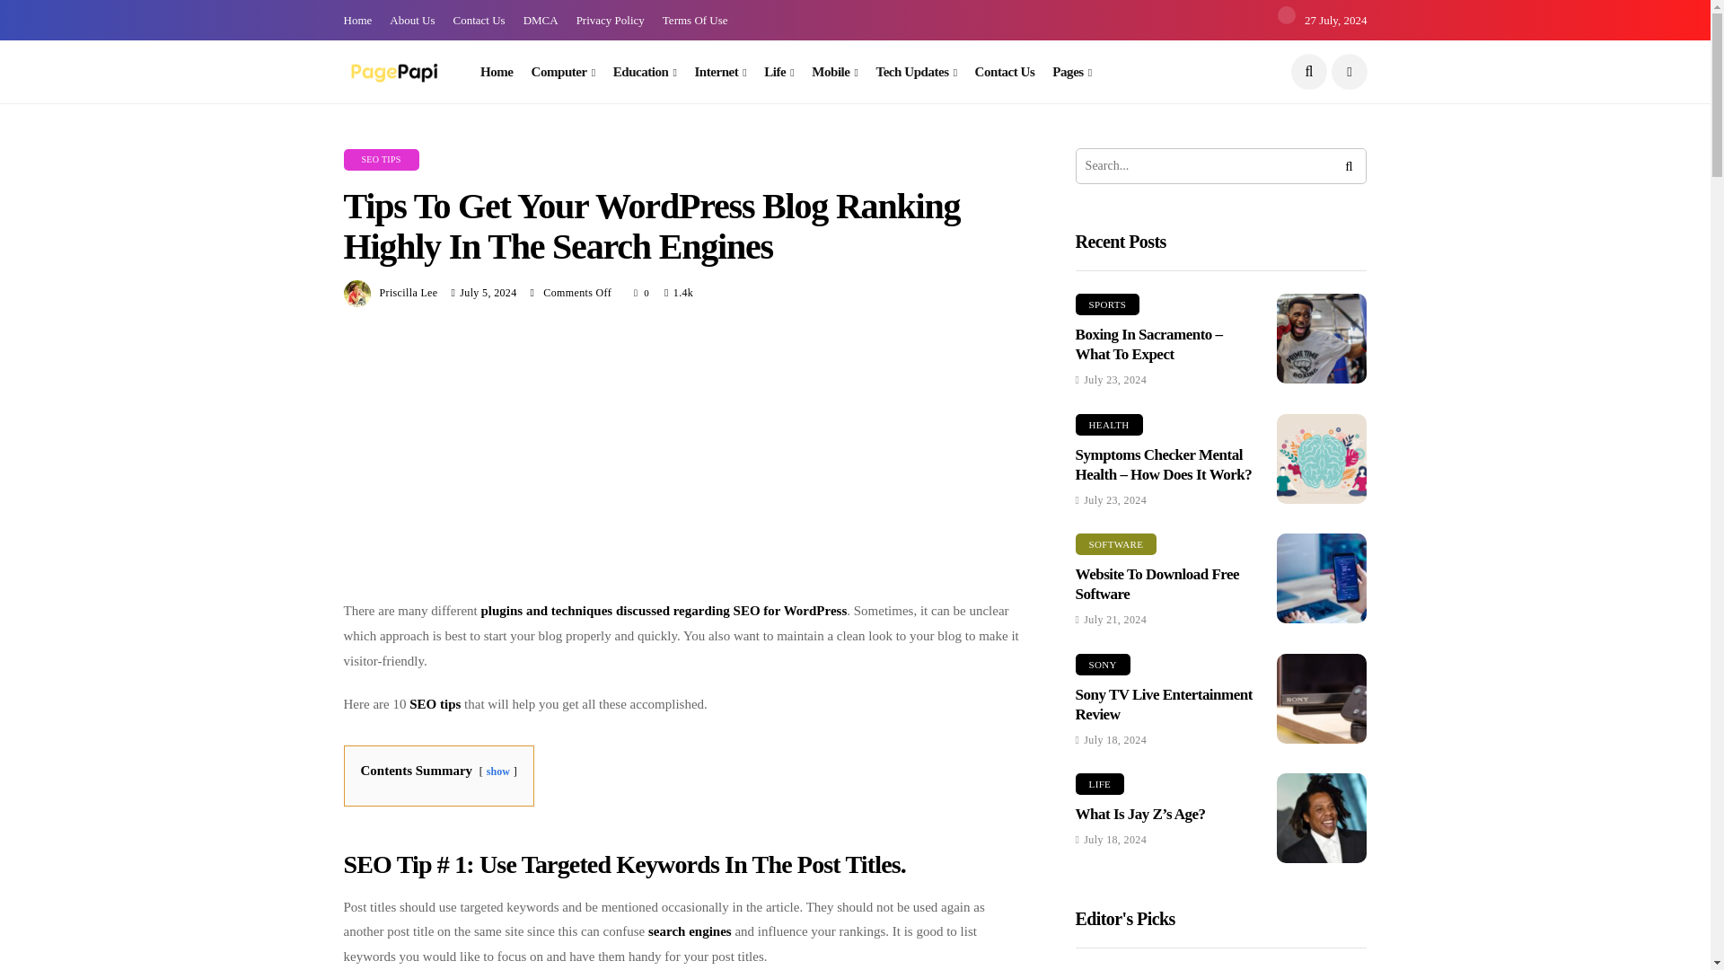  What do you see at coordinates (411, 20) in the screenshot?
I see `About Us` at bounding box center [411, 20].